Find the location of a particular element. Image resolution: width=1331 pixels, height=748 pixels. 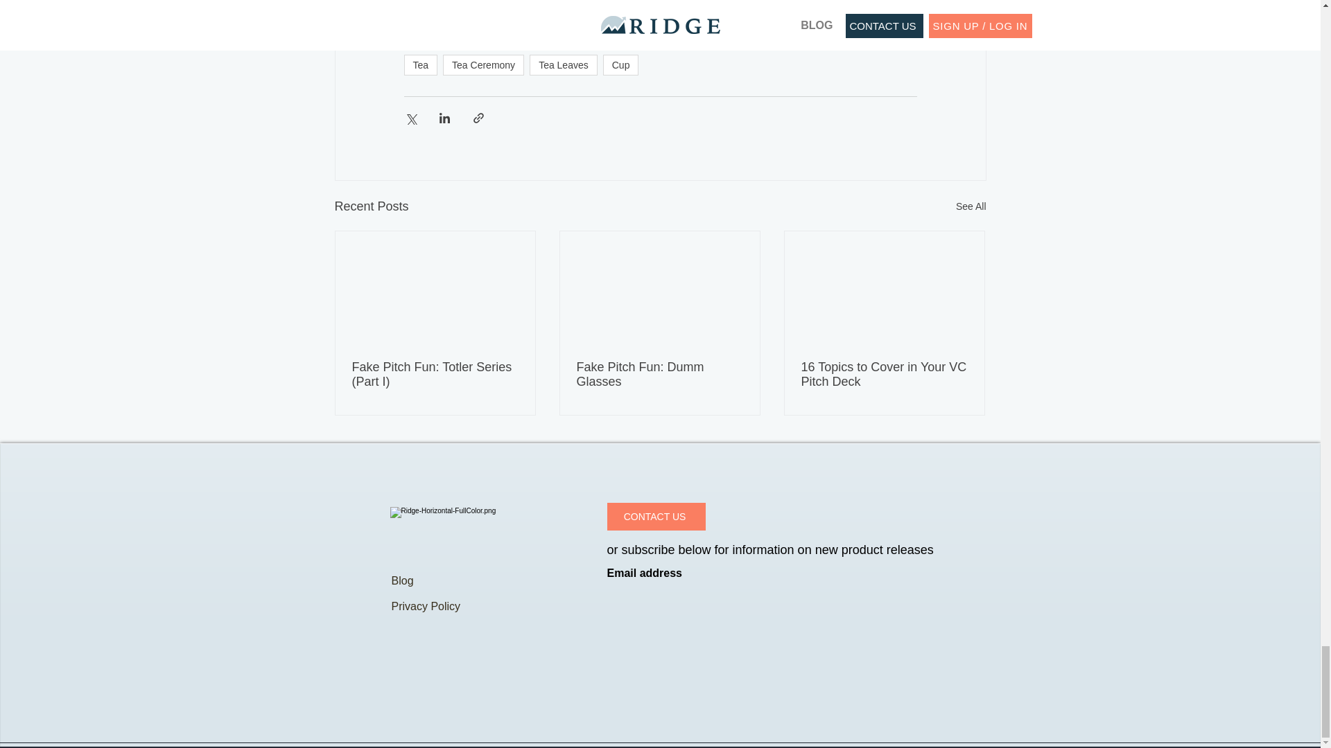

See All is located at coordinates (971, 206).